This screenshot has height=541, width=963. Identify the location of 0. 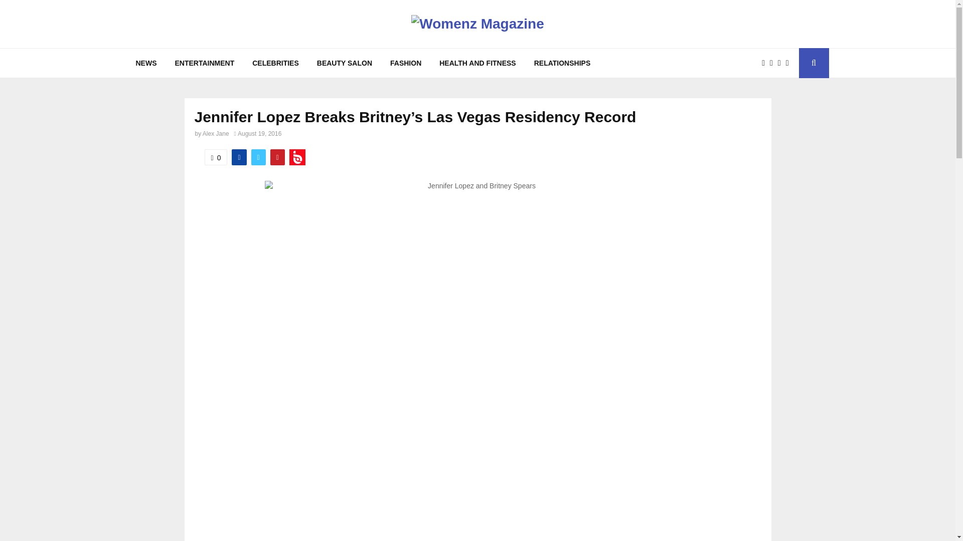
(216, 157).